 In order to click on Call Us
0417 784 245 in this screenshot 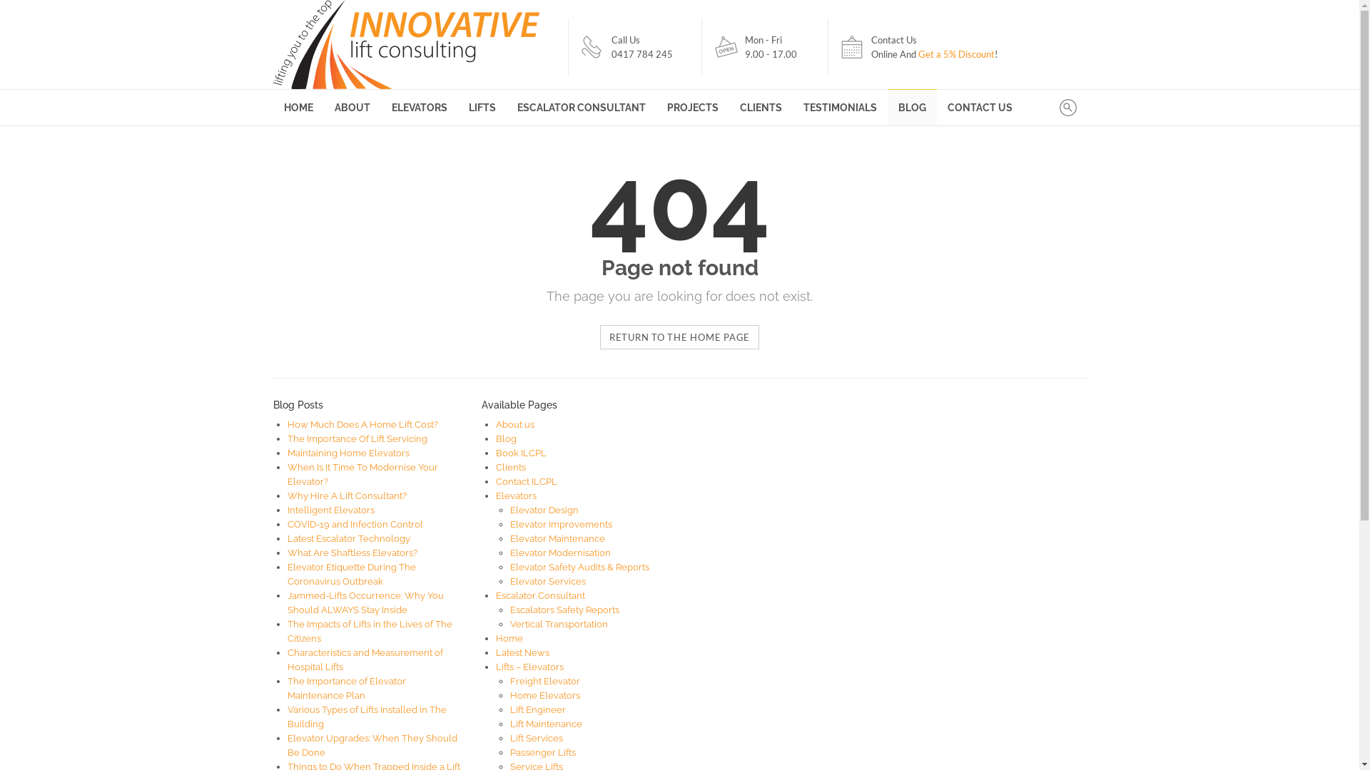, I will do `click(641, 47)`.